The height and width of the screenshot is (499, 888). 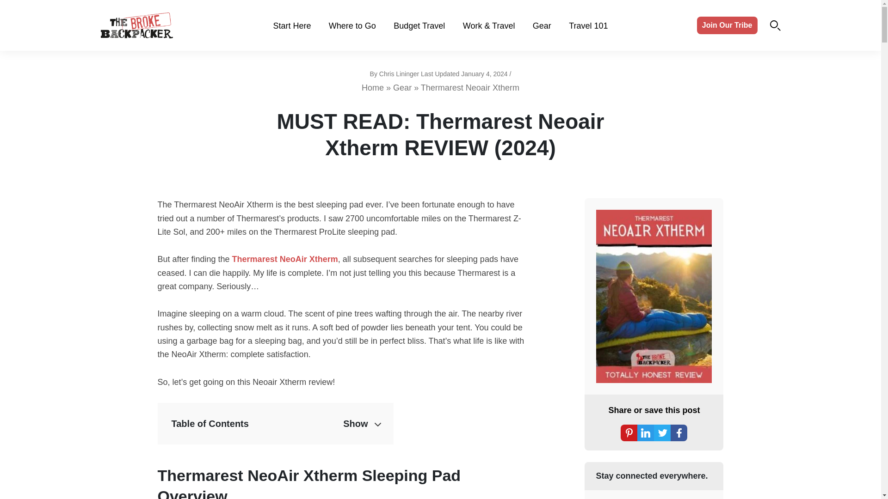 I want to click on Start Here, so click(x=291, y=26).